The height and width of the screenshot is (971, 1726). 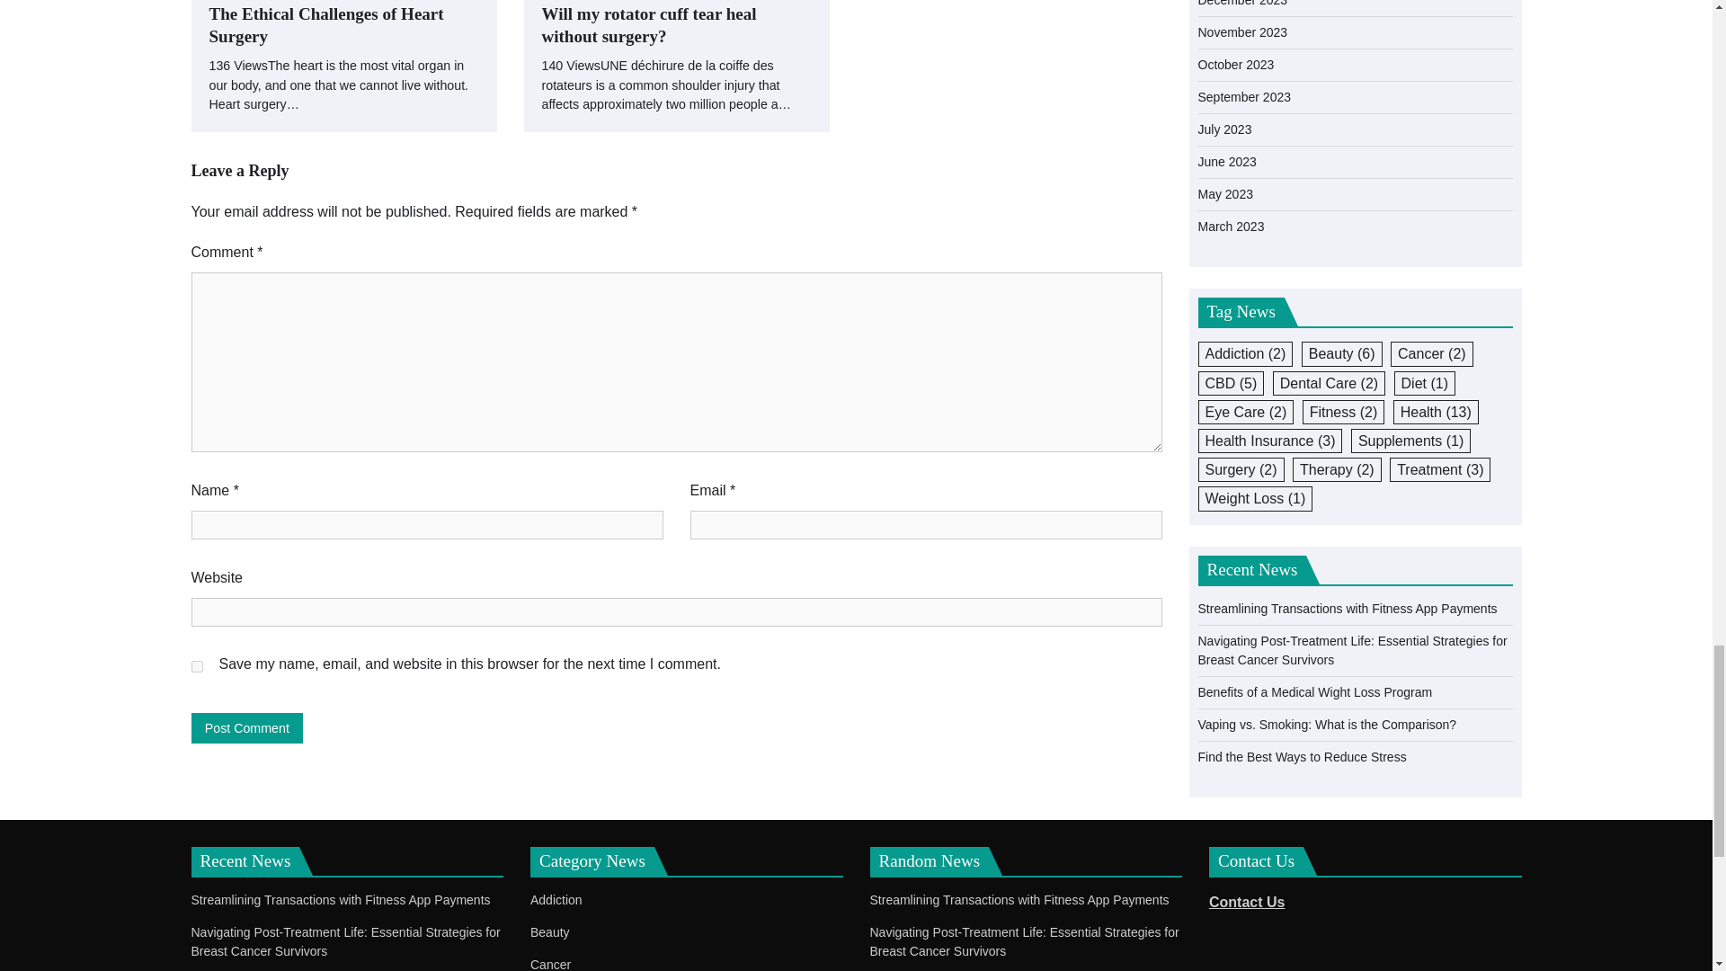 What do you see at coordinates (676, 26) in the screenshot?
I see `Will my rotator cuff tear heal without surgery?` at bounding box center [676, 26].